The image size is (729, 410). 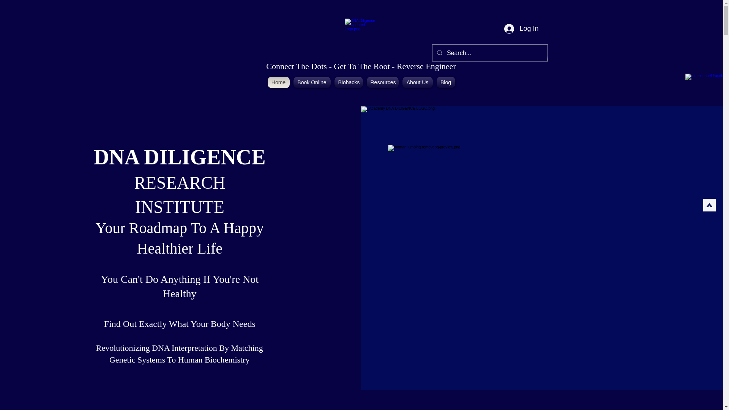 What do you see at coordinates (312, 82) in the screenshot?
I see `Book Online` at bounding box center [312, 82].